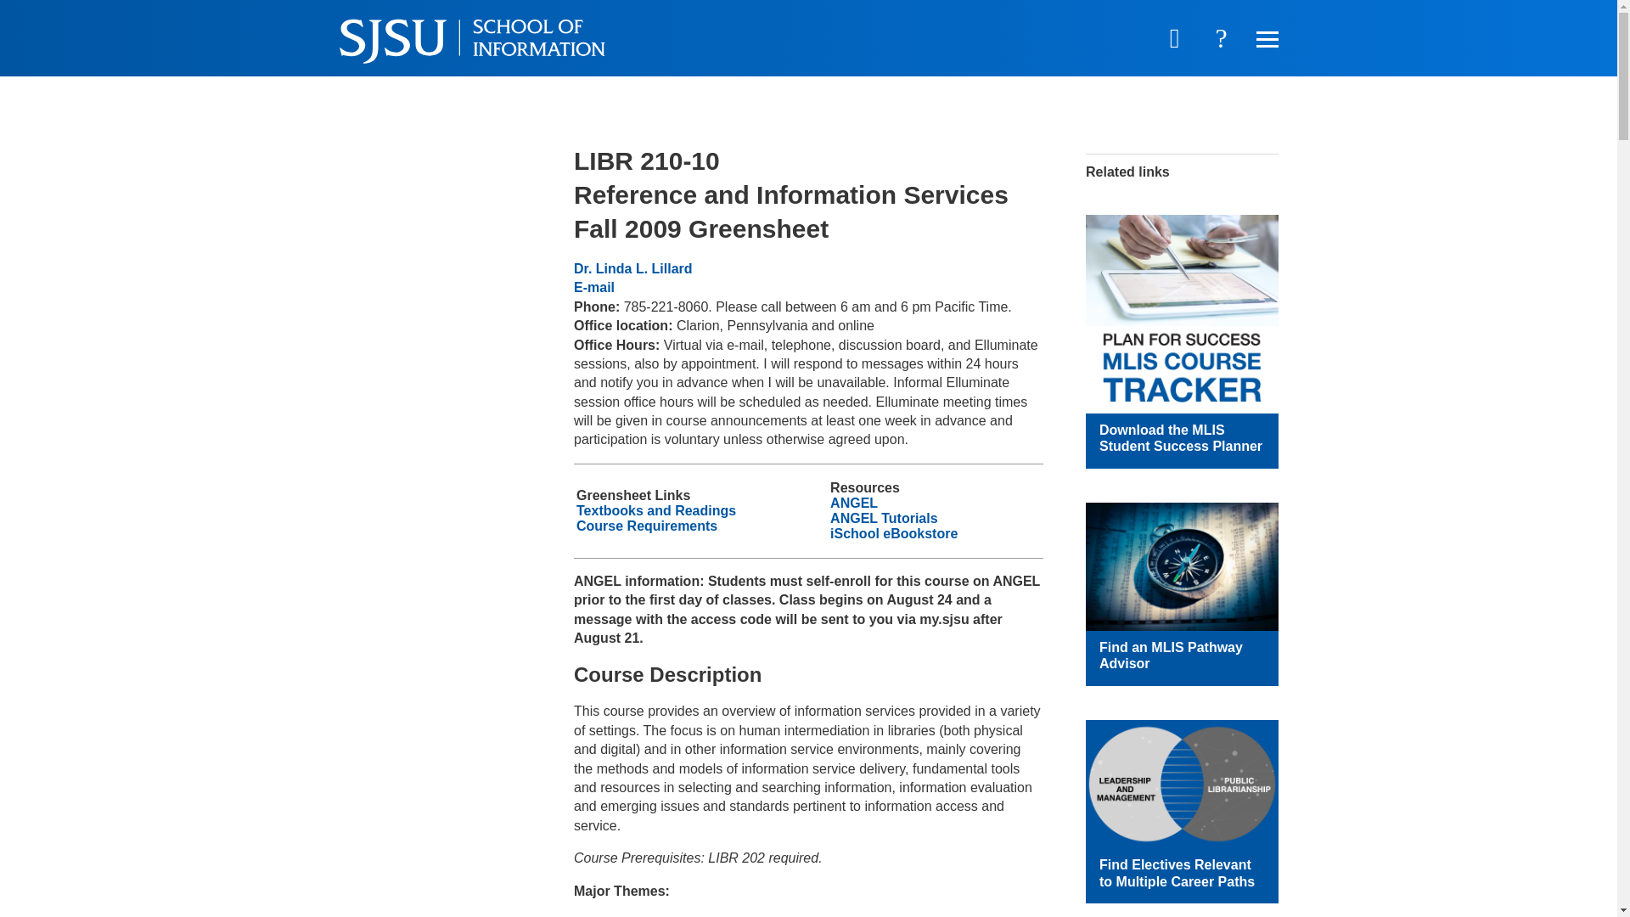 This screenshot has width=1630, height=917. What do you see at coordinates (893, 533) in the screenshot?
I see `iSchool eBookstore` at bounding box center [893, 533].